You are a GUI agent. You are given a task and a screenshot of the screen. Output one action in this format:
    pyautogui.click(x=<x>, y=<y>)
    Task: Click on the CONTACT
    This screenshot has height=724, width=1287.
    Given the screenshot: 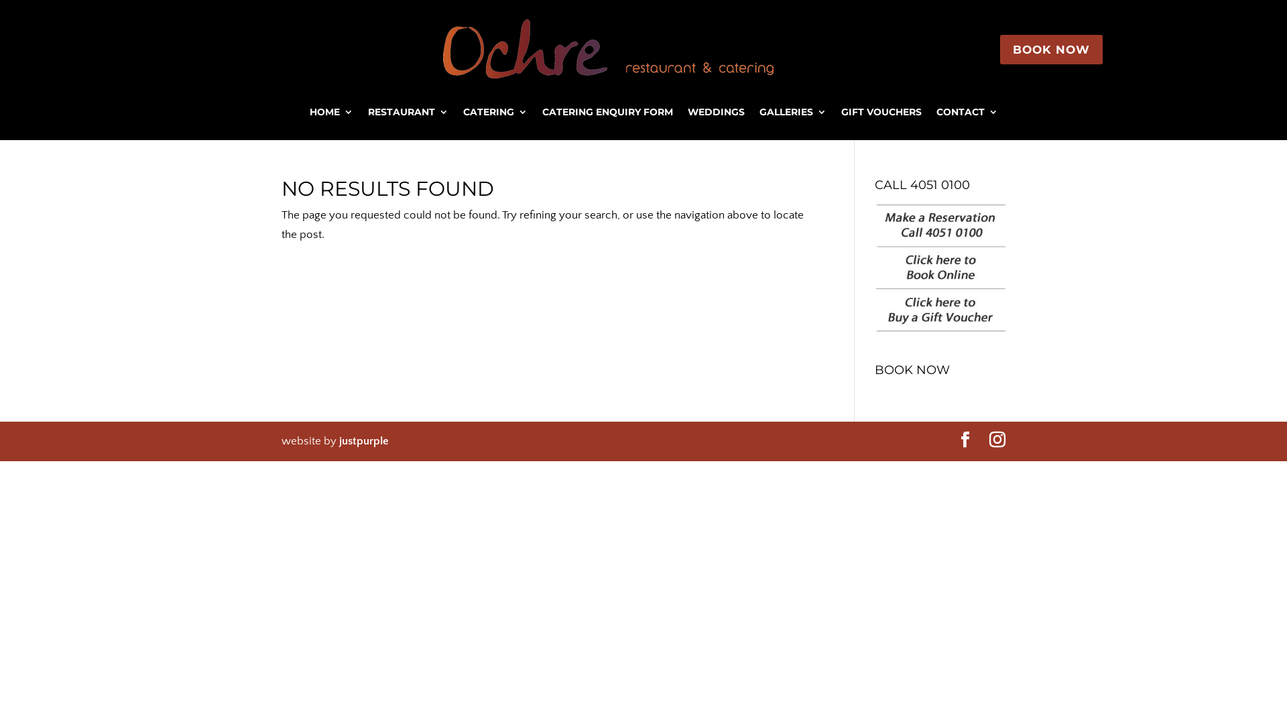 What is the action you would take?
    pyautogui.click(x=967, y=115)
    